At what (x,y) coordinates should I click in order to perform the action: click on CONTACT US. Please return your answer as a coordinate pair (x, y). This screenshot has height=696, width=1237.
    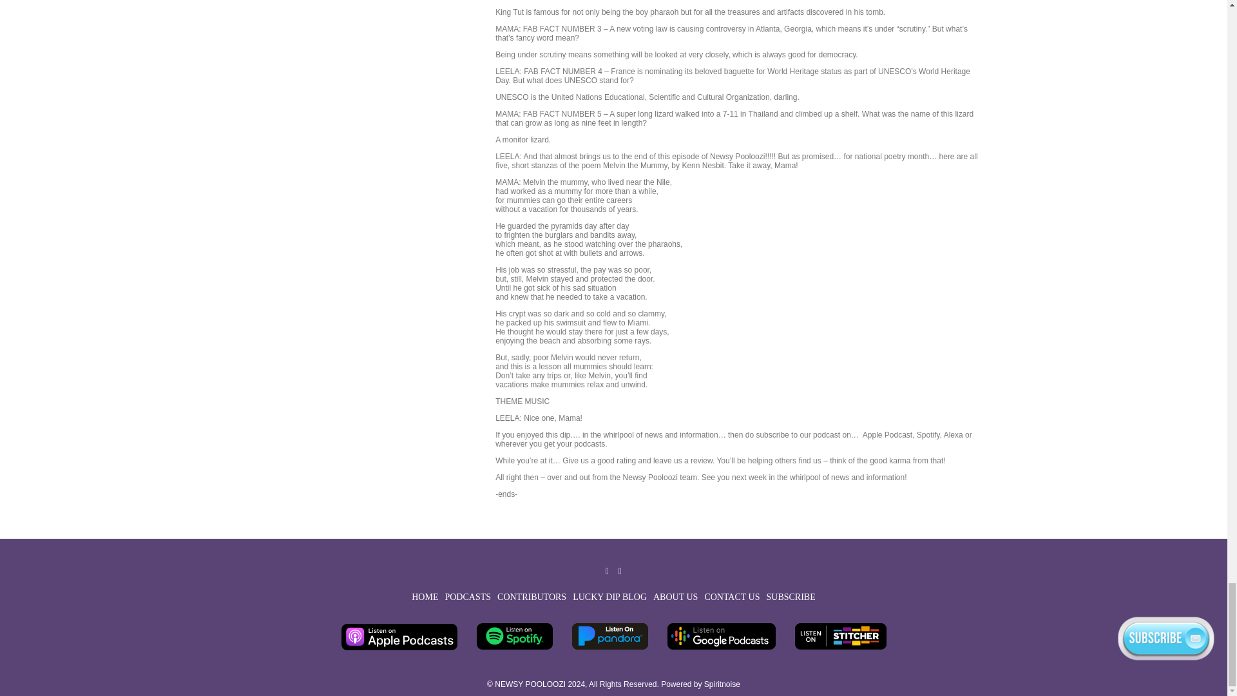
    Looking at the image, I should click on (731, 597).